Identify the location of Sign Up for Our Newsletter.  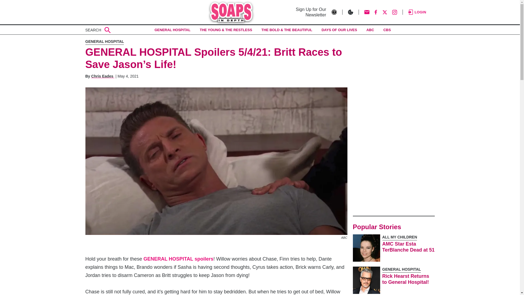
(308, 12).